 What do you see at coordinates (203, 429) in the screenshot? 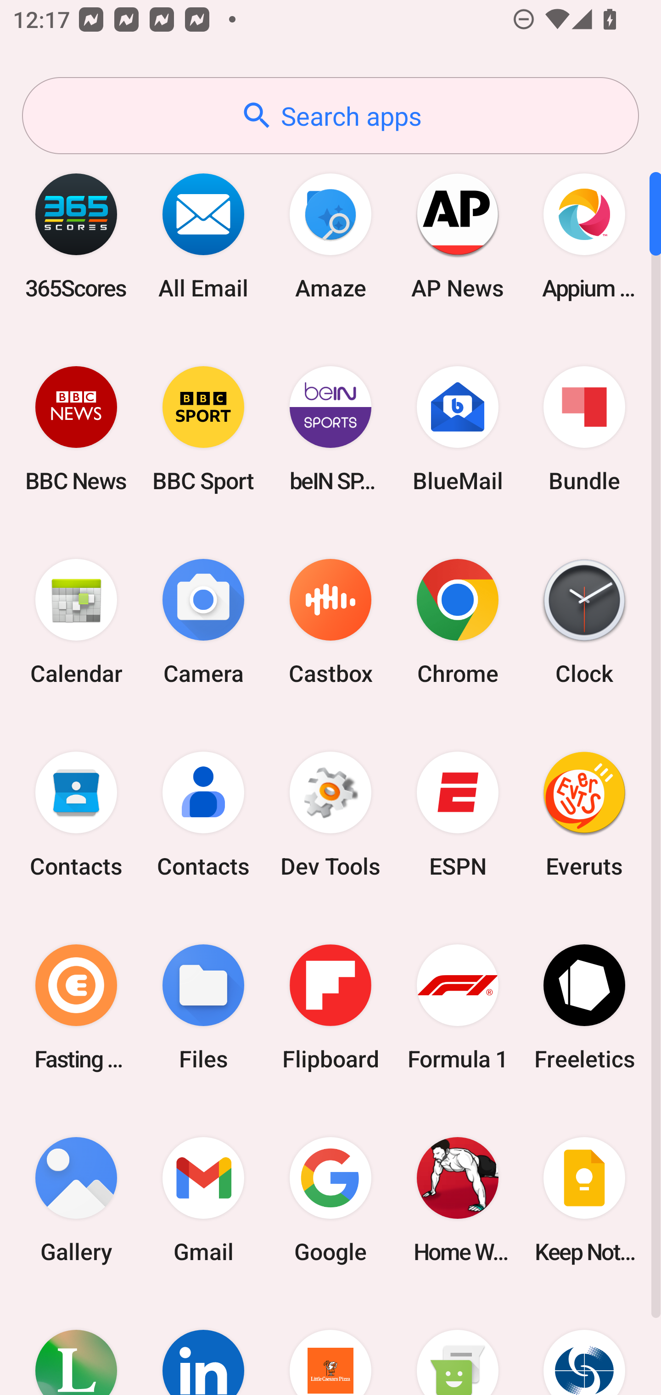
I see `BBC Sport` at bounding box center [203, 429].